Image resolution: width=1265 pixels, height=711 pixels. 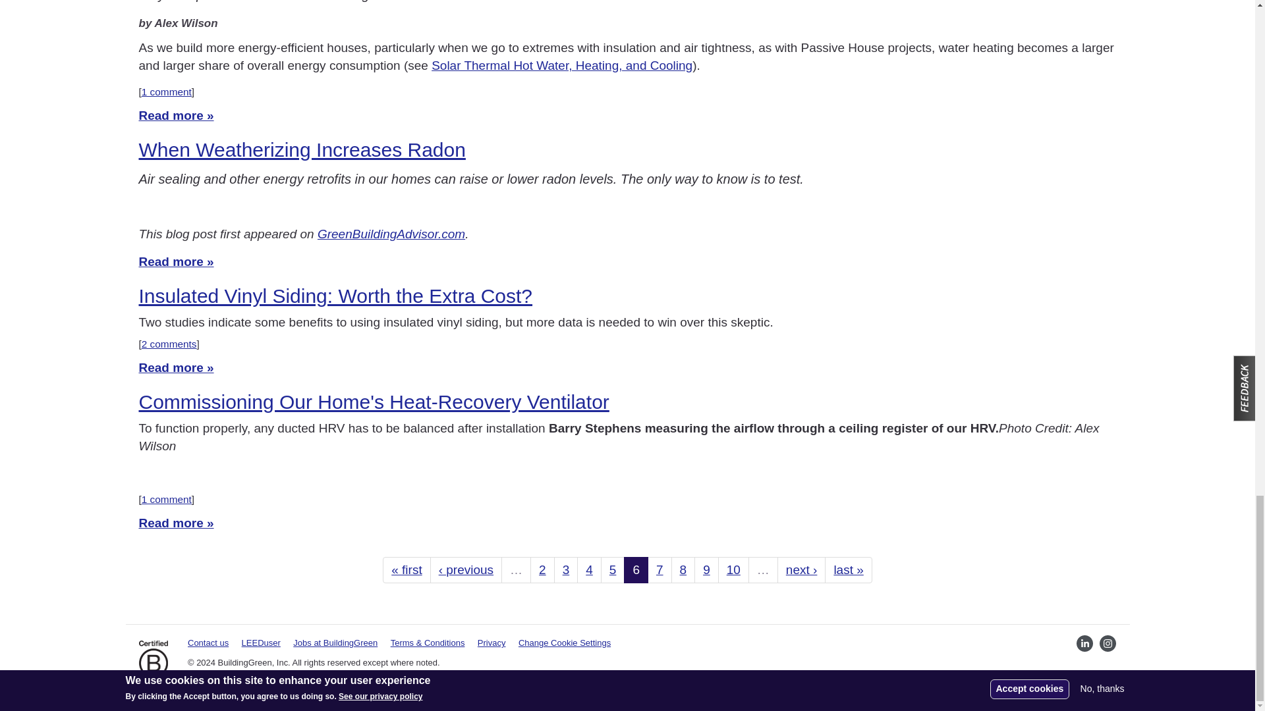 I want to click on Go to page 8, so click(x=684, y=570).